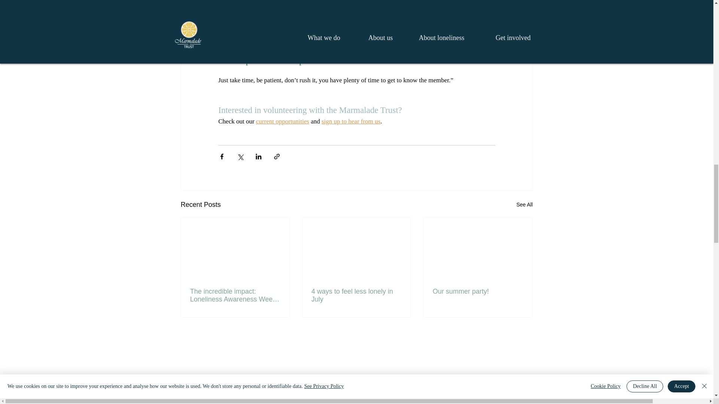 The height and width of the screenshot is (404, 719). I want to click on current opportunities, so click(282, 121).